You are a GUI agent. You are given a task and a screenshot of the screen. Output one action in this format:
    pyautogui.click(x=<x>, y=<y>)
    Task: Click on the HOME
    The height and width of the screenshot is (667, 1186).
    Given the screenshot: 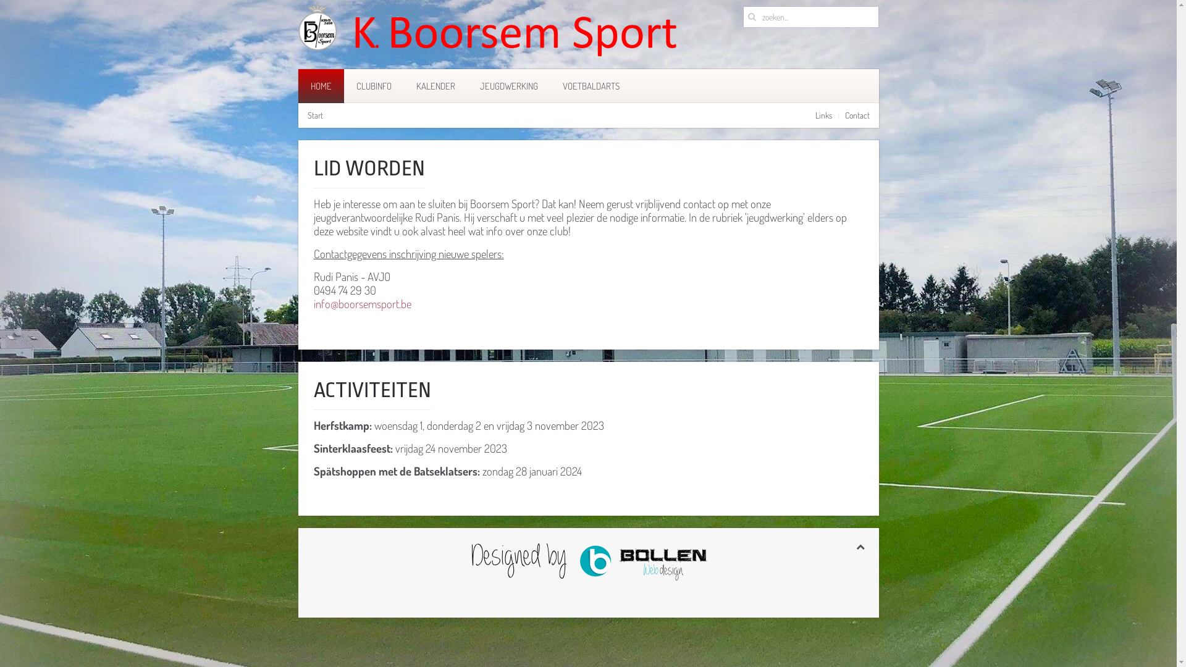 What is the action you would take?
    pyautogui.click(x=321, y=86)
    